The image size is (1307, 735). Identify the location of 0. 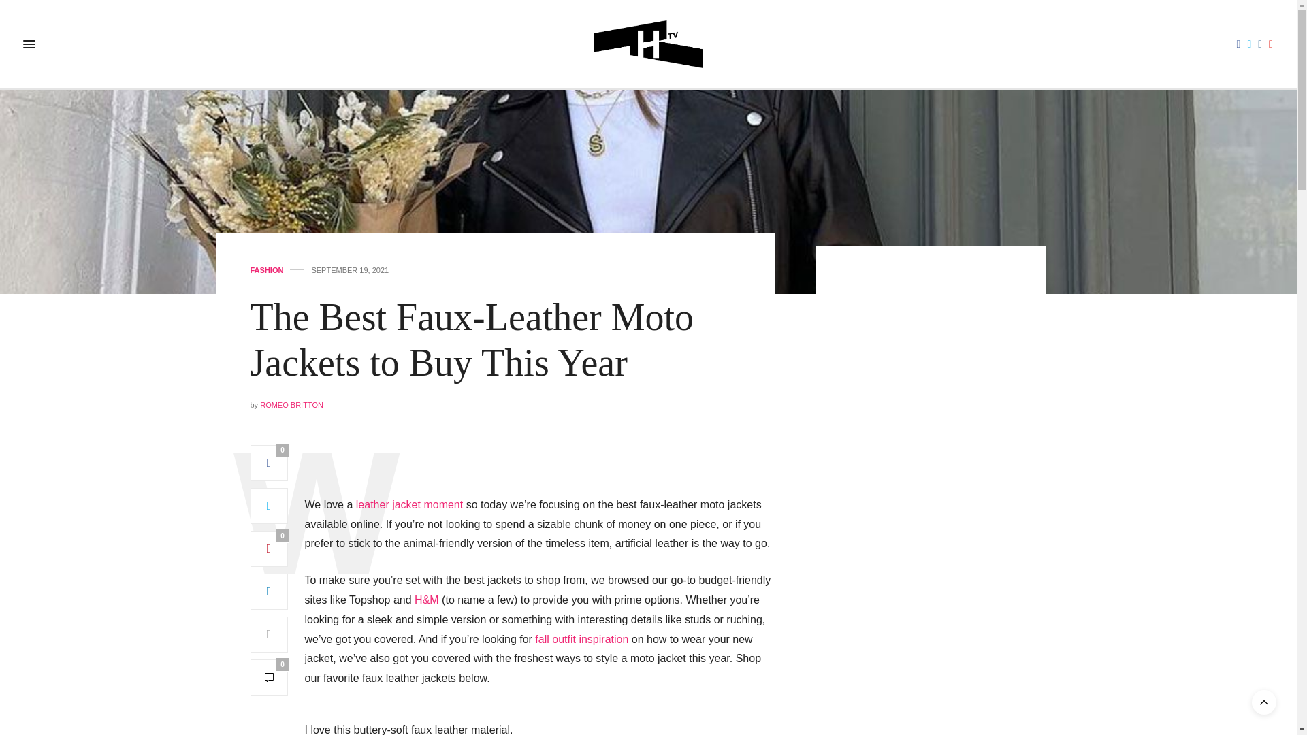
(269, 676).